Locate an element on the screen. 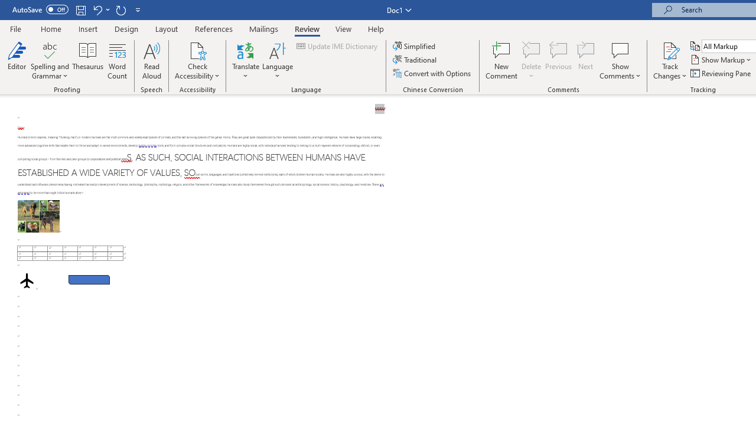  Language is located at coordinates (278, 60).